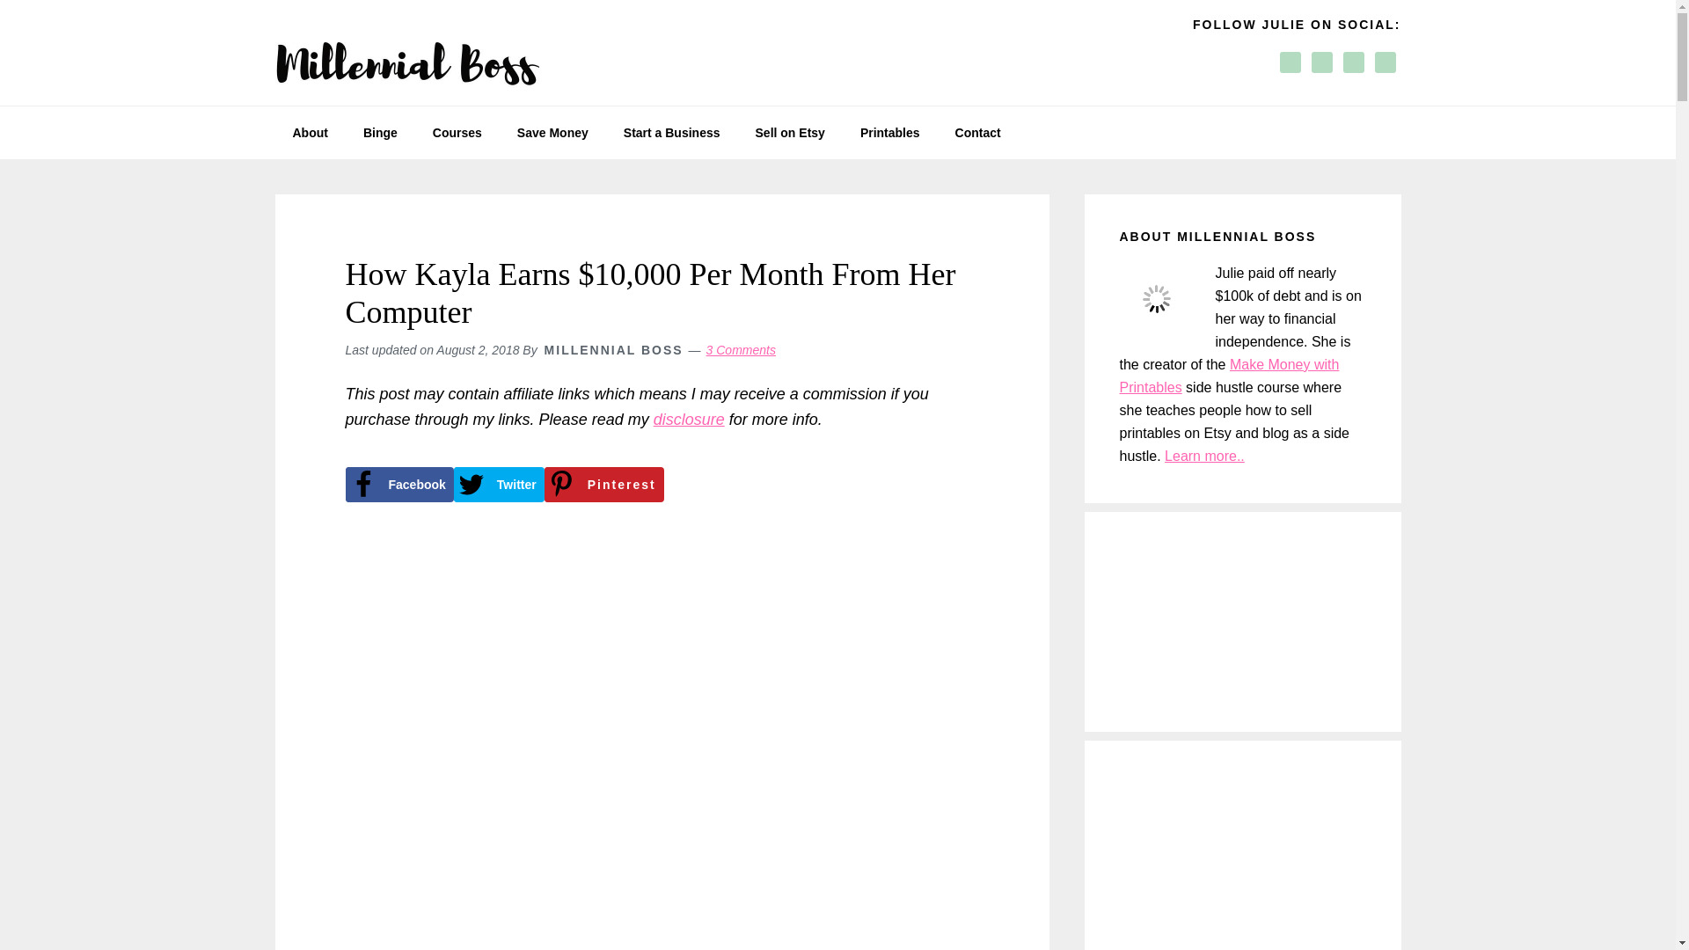  Describe the element at coordinates (614, 350) in the screenshot. I see `MILLENNIAL BOSS` at that location.